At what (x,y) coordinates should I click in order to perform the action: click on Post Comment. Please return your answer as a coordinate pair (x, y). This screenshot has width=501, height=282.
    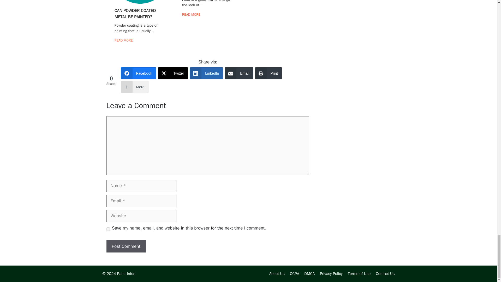
    Looking at the image, I should click on (126, 246).